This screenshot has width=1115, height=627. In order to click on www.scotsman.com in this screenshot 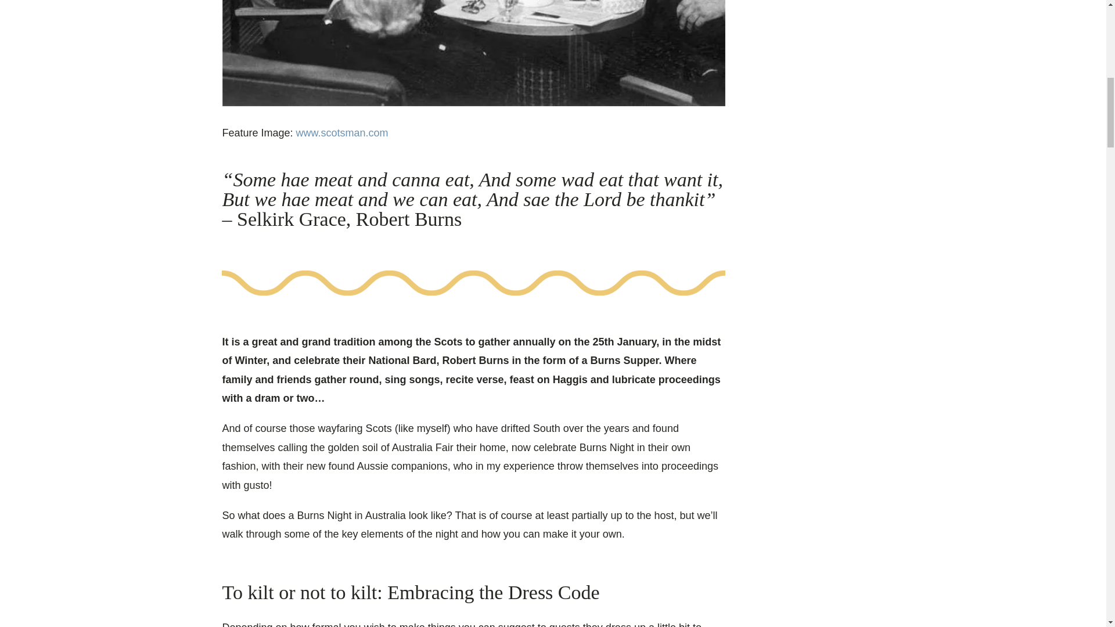, I will do `click(342, 132)`.